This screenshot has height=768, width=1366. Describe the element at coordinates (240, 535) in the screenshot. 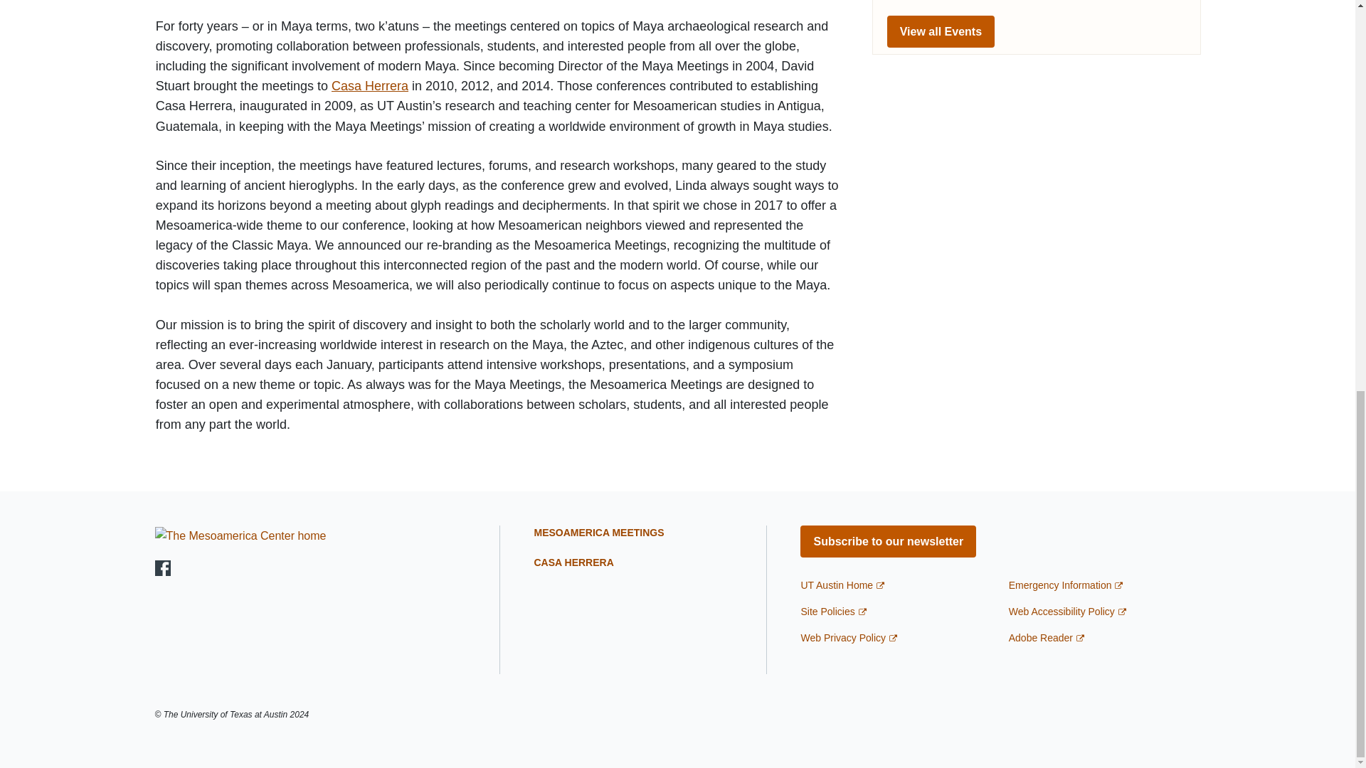

I see `Home` at that location.